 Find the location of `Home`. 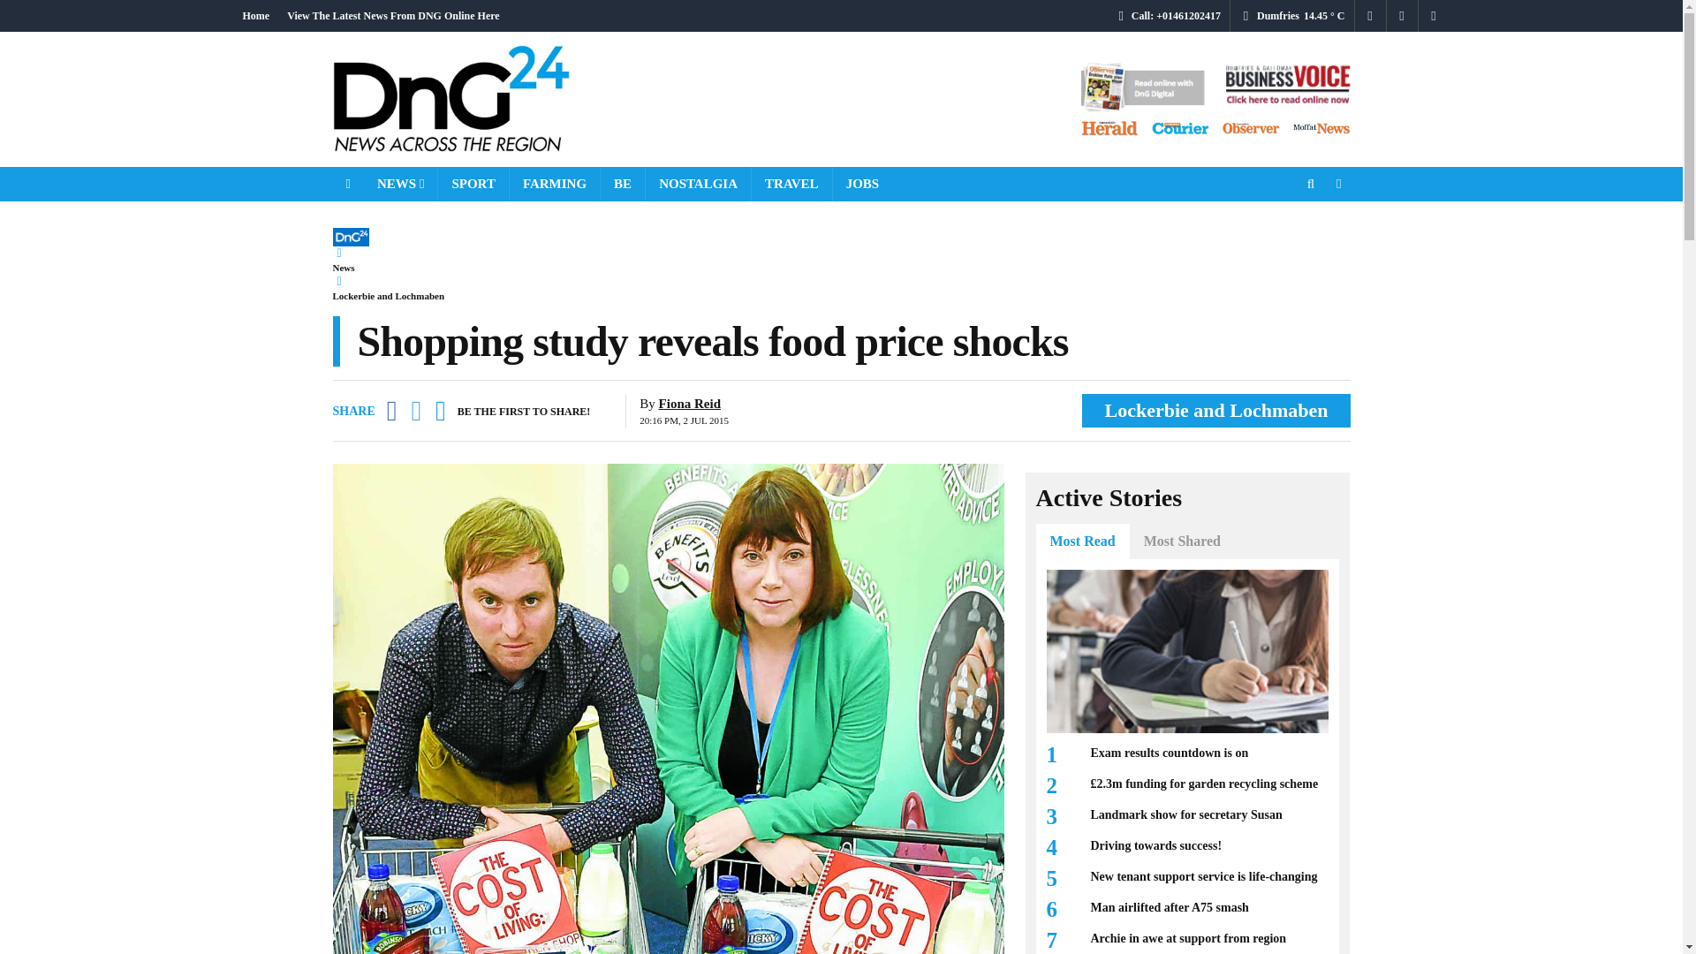

Home is located at coordinates (255, 16).